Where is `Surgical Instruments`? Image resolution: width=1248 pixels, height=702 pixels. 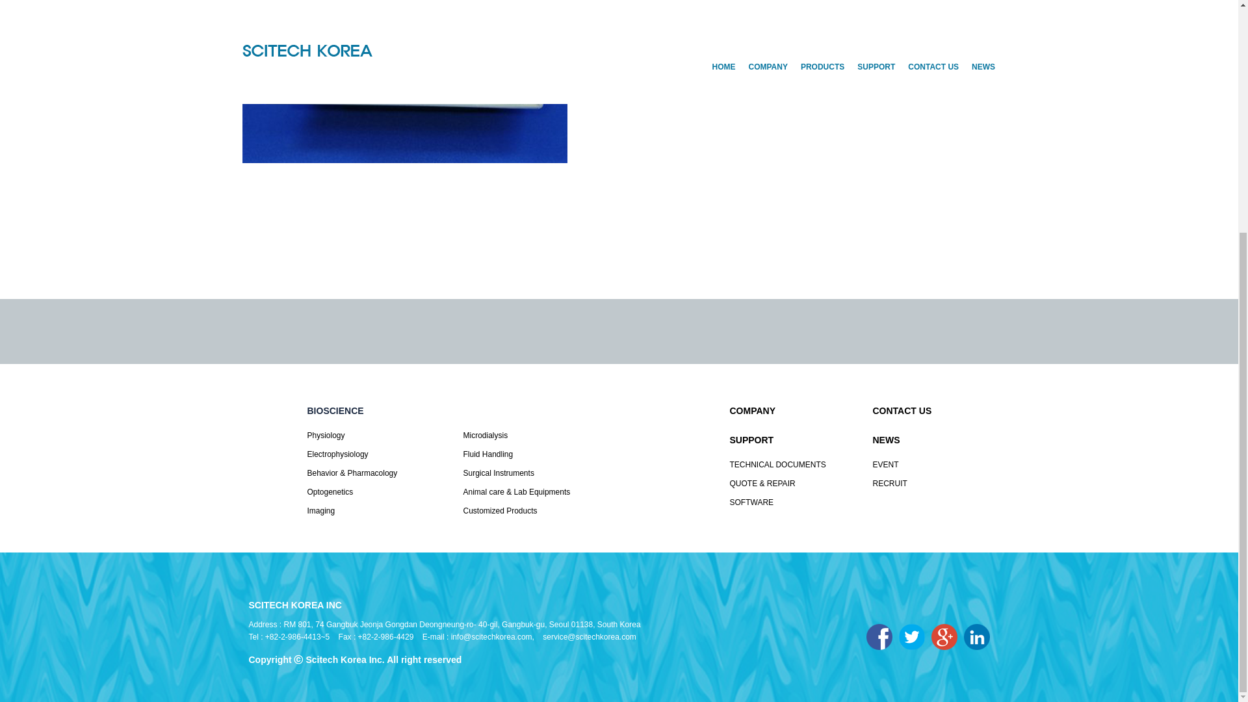
Surgical Instruments is located at coordinates (529, 473).